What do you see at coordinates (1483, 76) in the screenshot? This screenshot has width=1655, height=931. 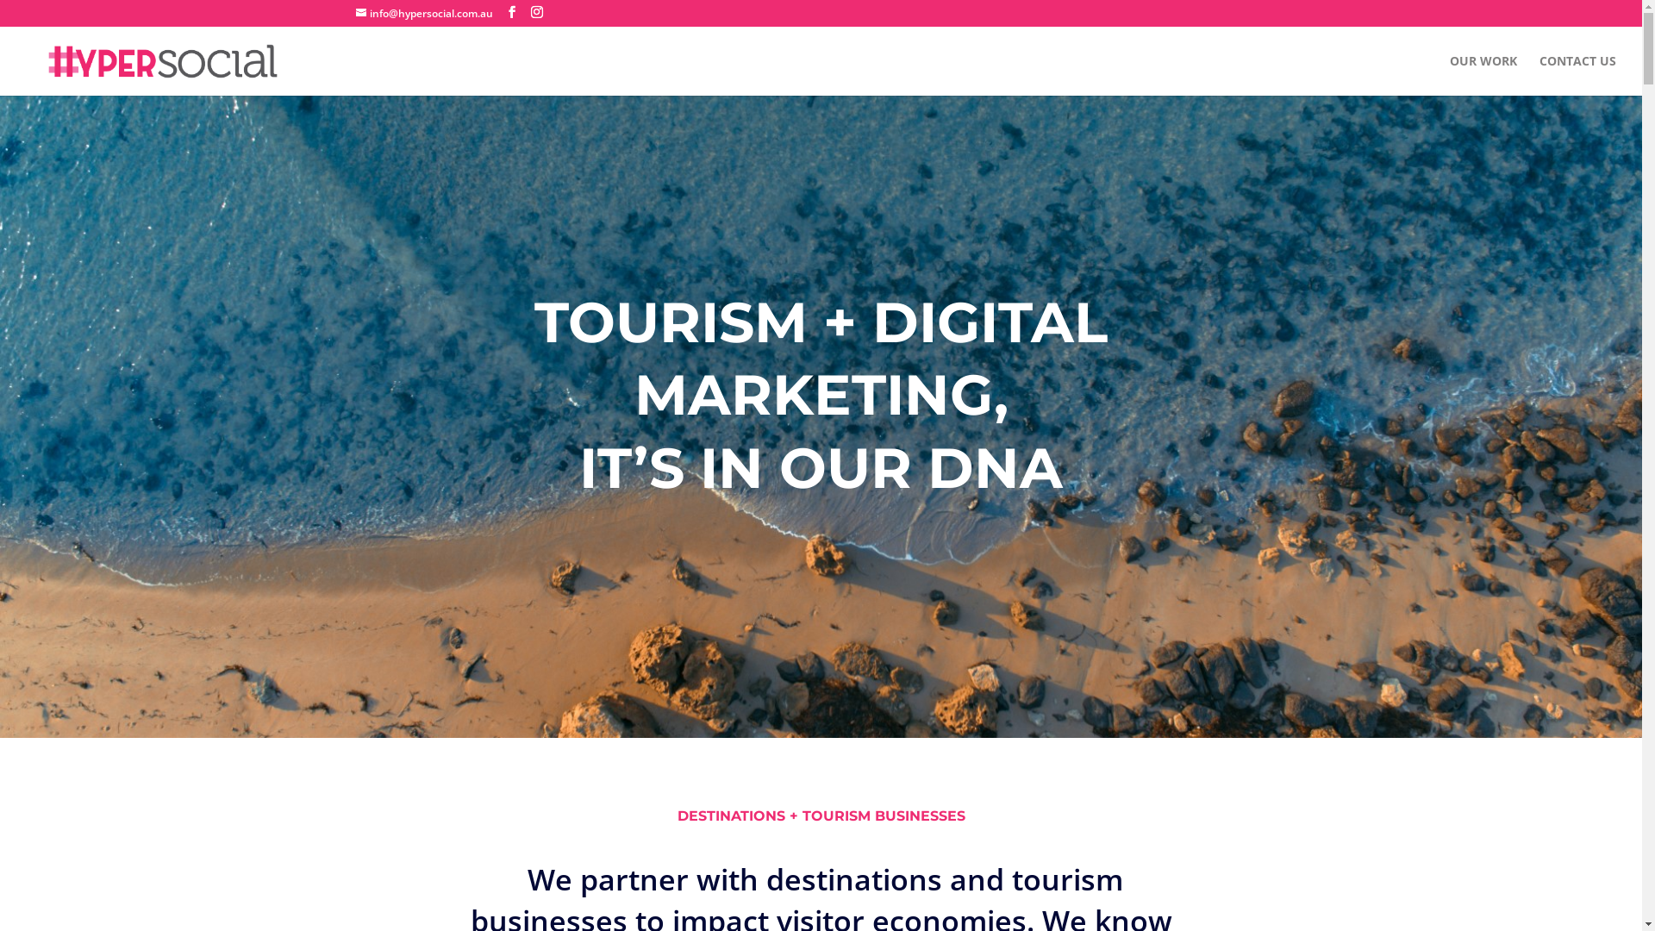 I see `OUR WORK` at bounding box center [1483, 76].